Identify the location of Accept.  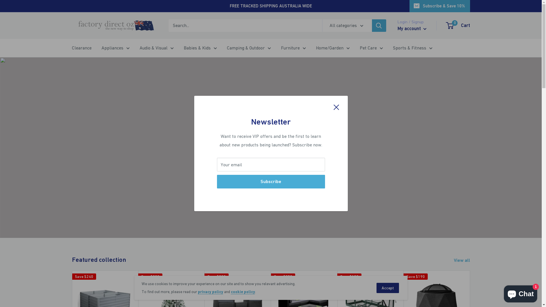
(388, 288).